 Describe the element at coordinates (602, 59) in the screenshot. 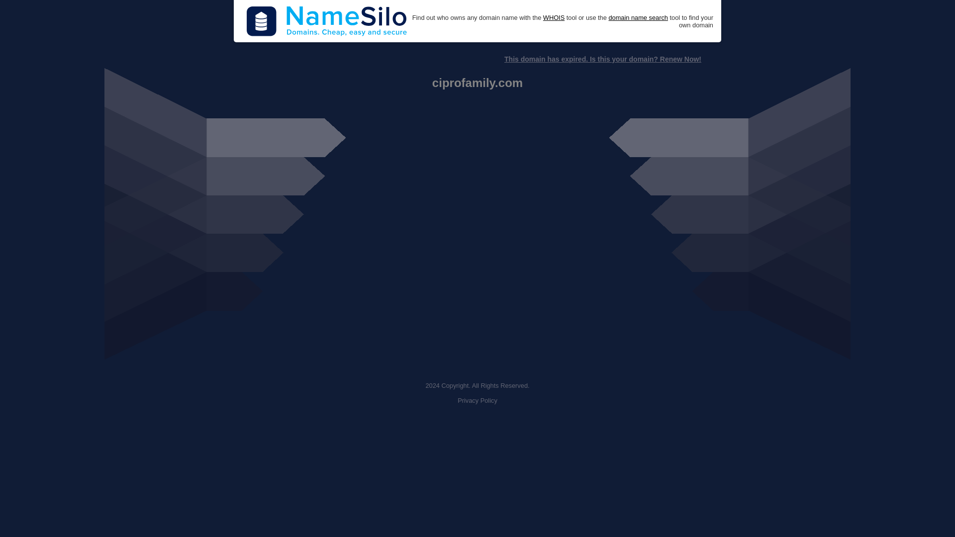

I see `This domain has expired. Is this your domain? Renew Now!` at that location.